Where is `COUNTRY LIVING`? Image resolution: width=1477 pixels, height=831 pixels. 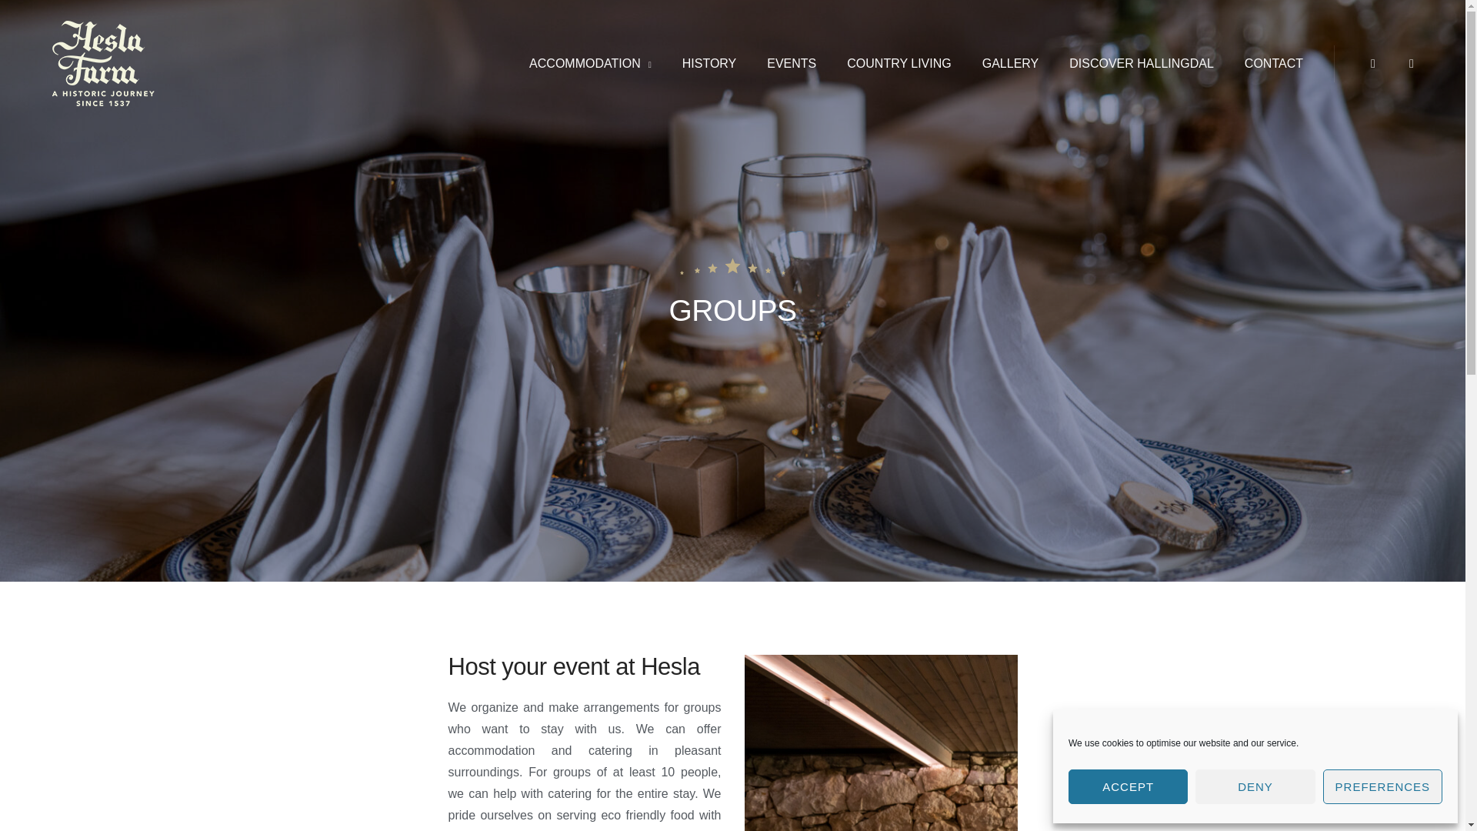 COUNTRY LIVING is located at coordinates (899, 63).